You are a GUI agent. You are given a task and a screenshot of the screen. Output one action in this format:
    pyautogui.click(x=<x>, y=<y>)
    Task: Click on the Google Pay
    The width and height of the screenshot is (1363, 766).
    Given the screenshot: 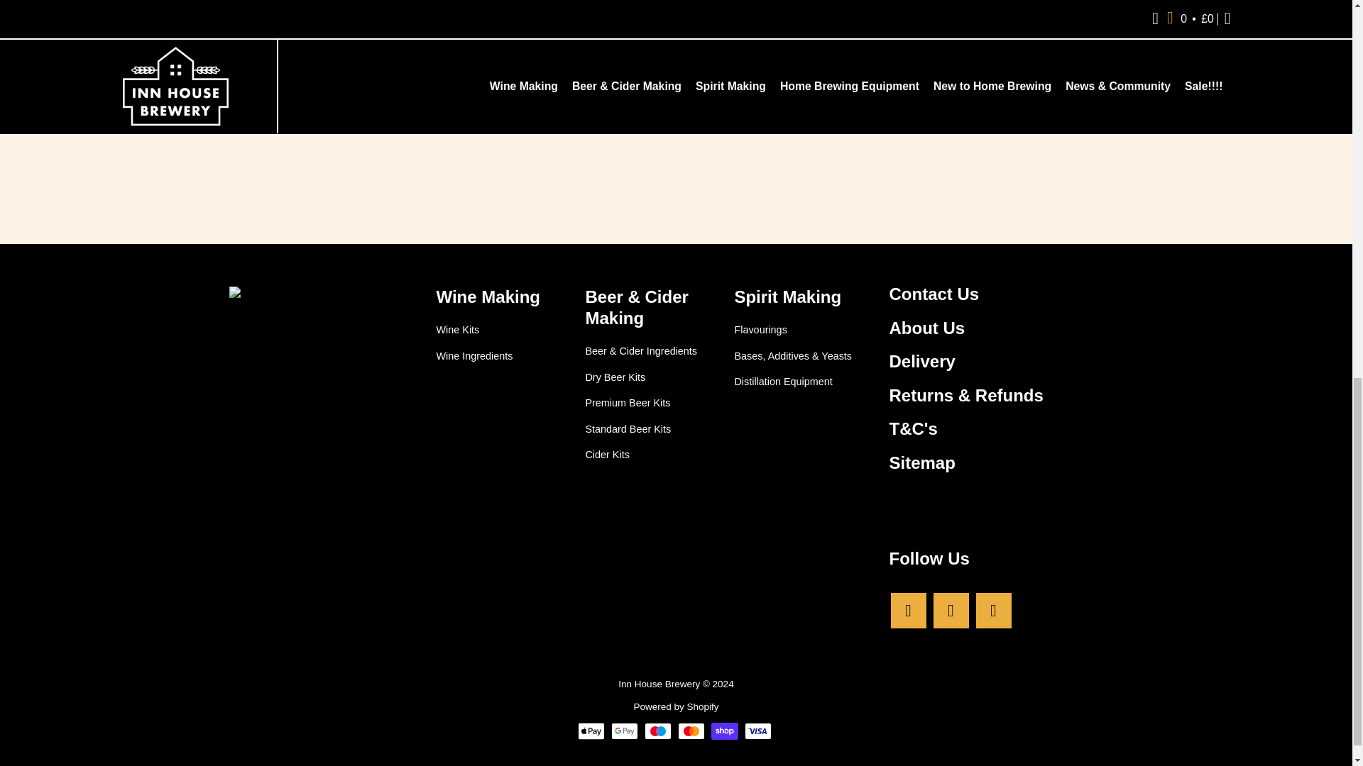 What is the action you would take?
    pyautogui.click(x=624, y=731)
    